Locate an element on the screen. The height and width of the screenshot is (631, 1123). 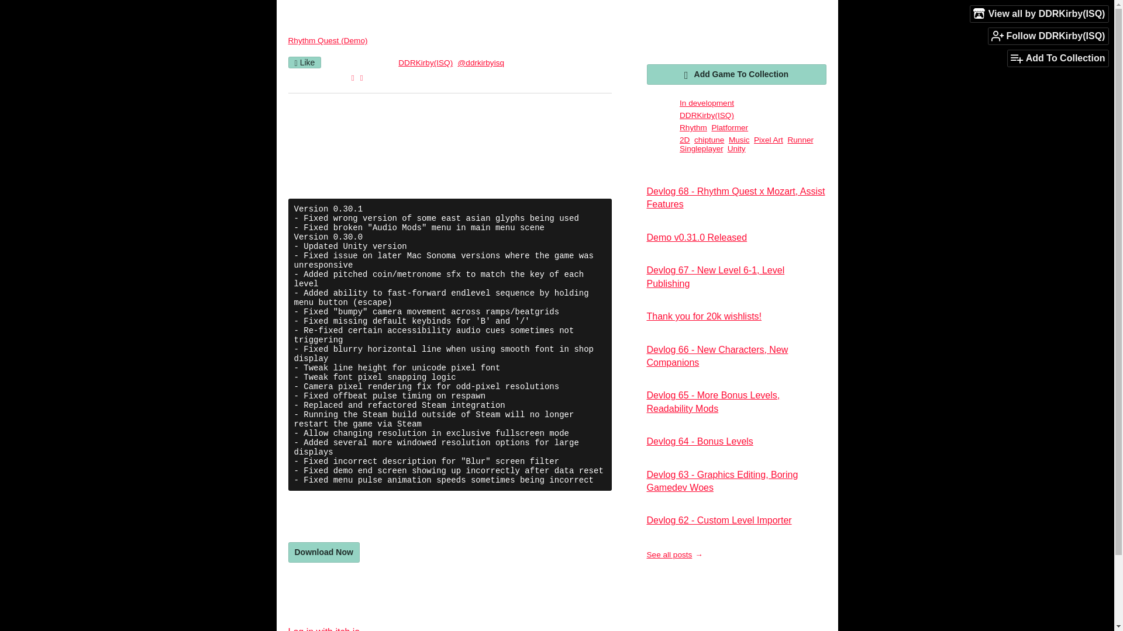
2D is located at coordinates (684, 140).